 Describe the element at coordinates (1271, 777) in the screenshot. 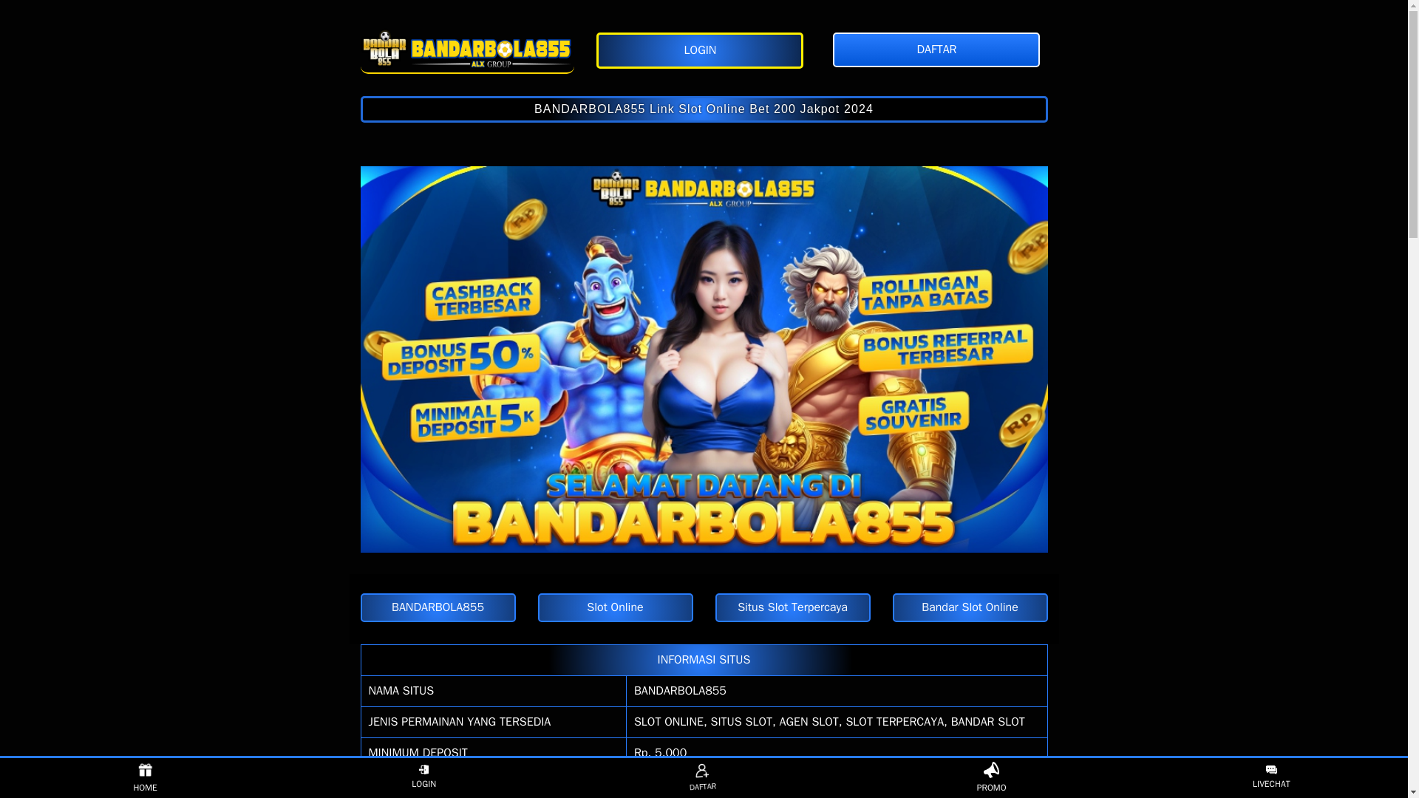

I see `LIVECHAT` at that location.